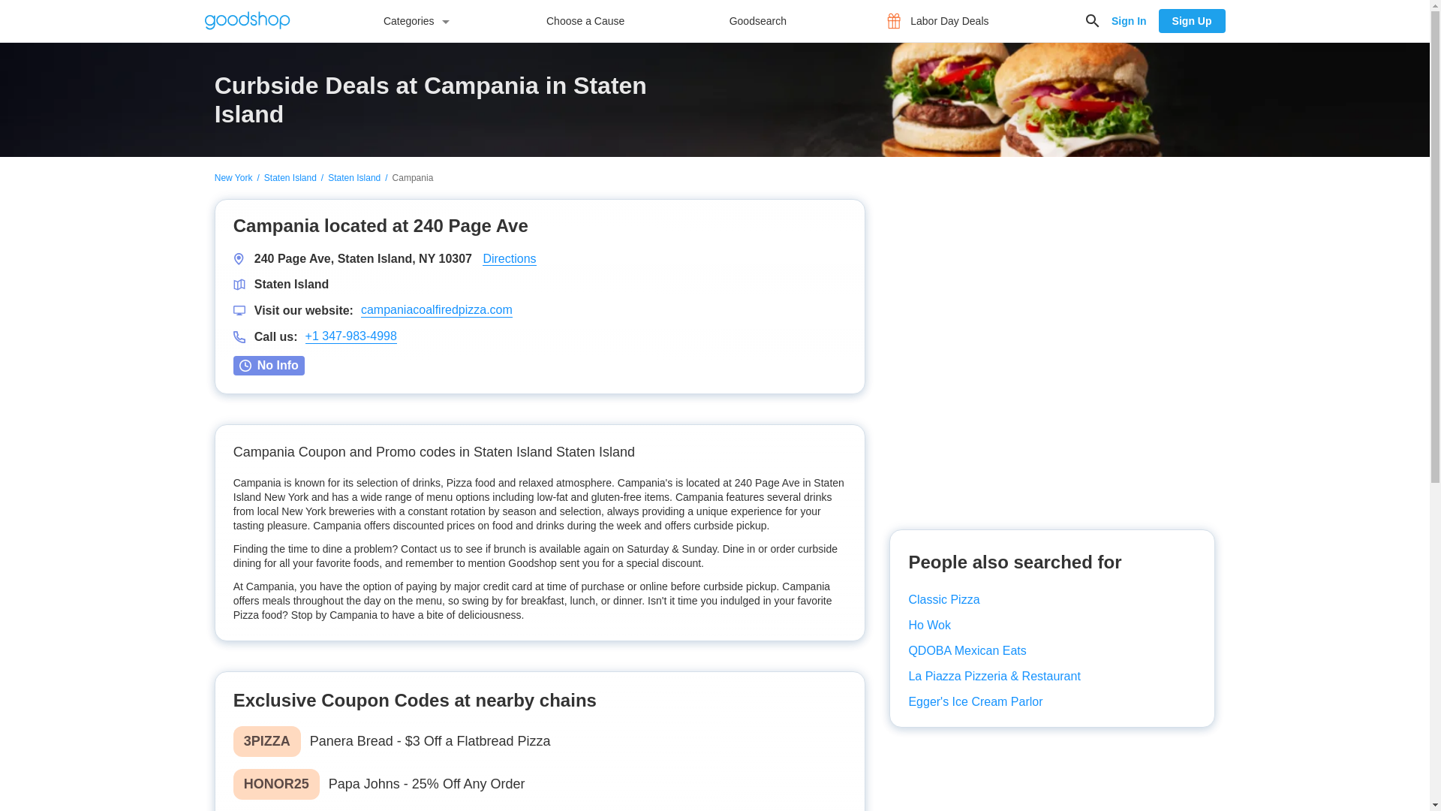  What do you see at coordinates (246, 20) in the screenshot?
I see `Goodshop` at bounding box center [246, 20].